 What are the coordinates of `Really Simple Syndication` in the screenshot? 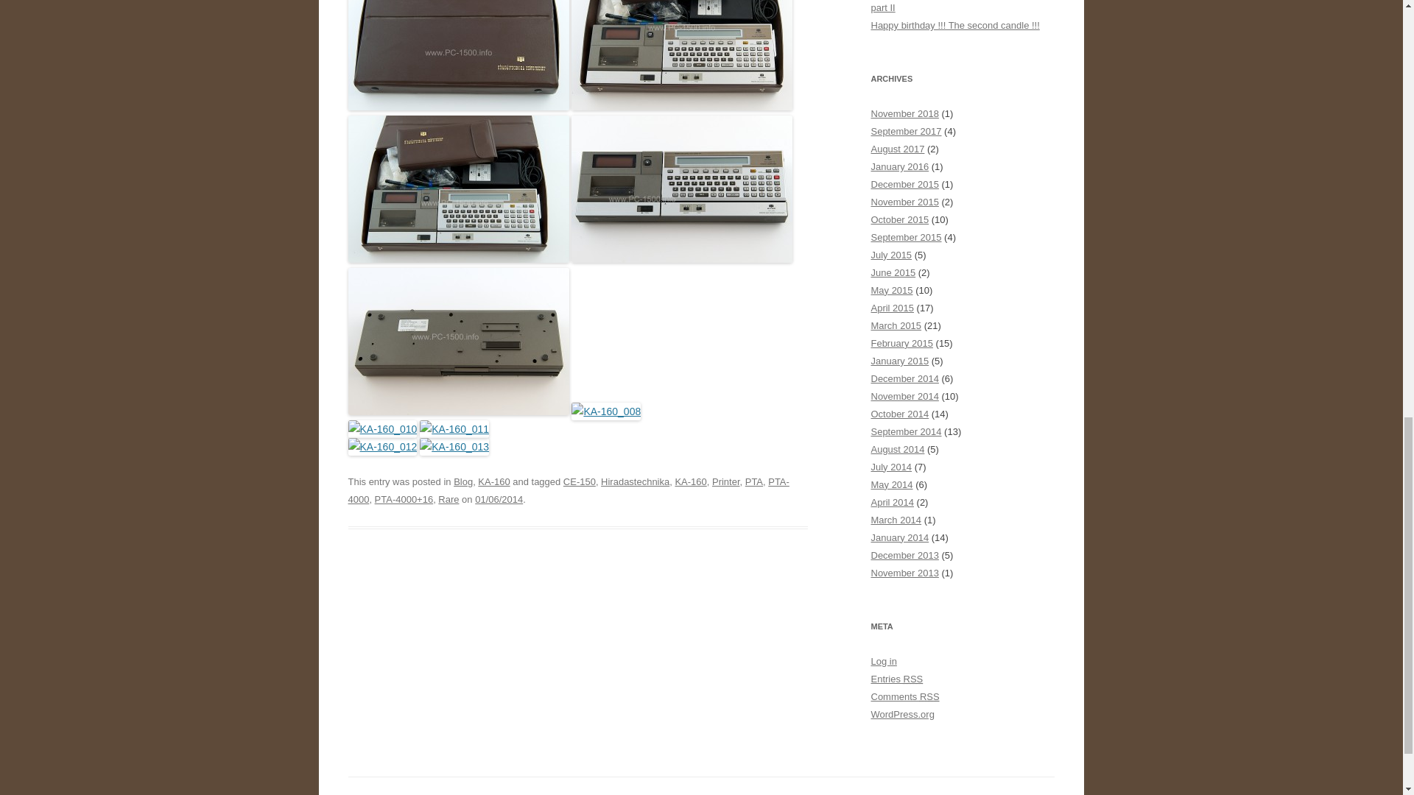 It's located at (913, 679).